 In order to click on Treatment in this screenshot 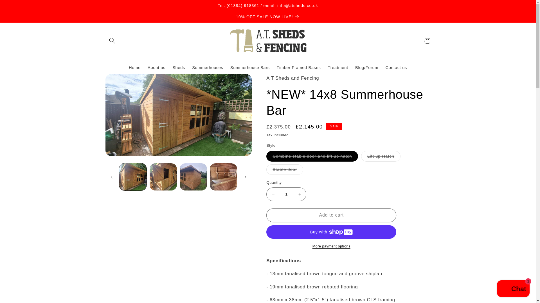, I will do `click(338, 68)`.